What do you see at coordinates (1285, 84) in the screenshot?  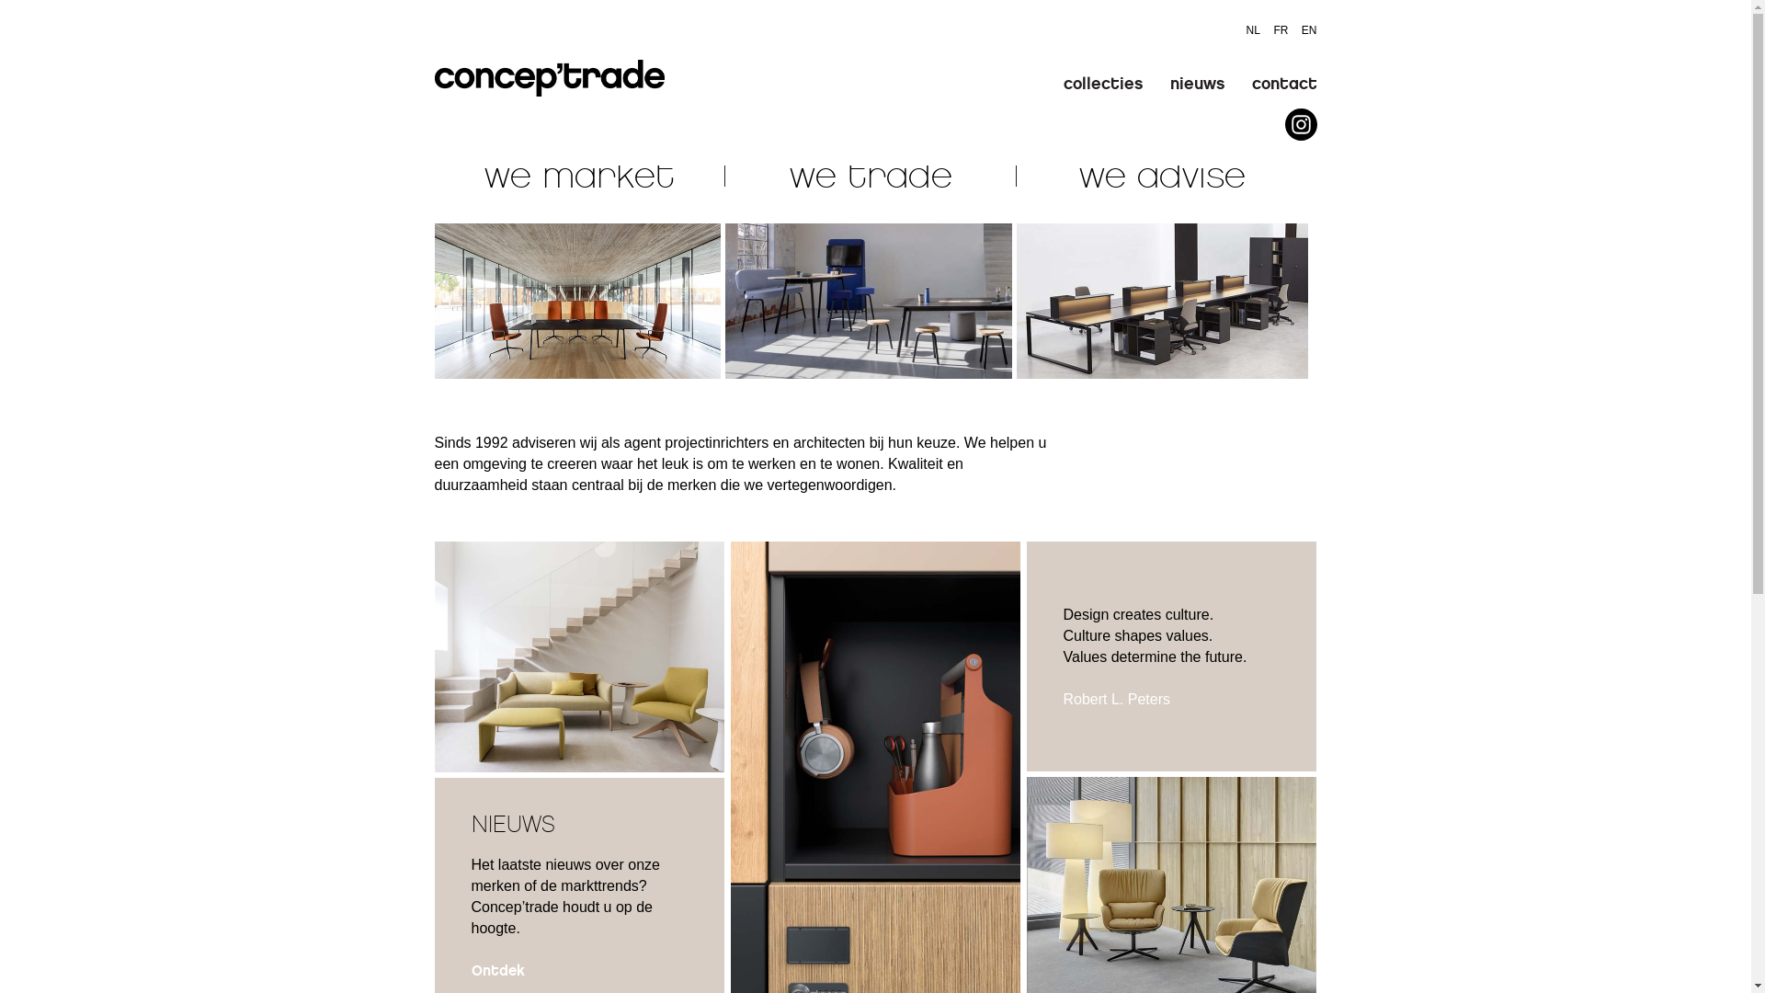 I see `contact` at bounding box center [1285, 84].